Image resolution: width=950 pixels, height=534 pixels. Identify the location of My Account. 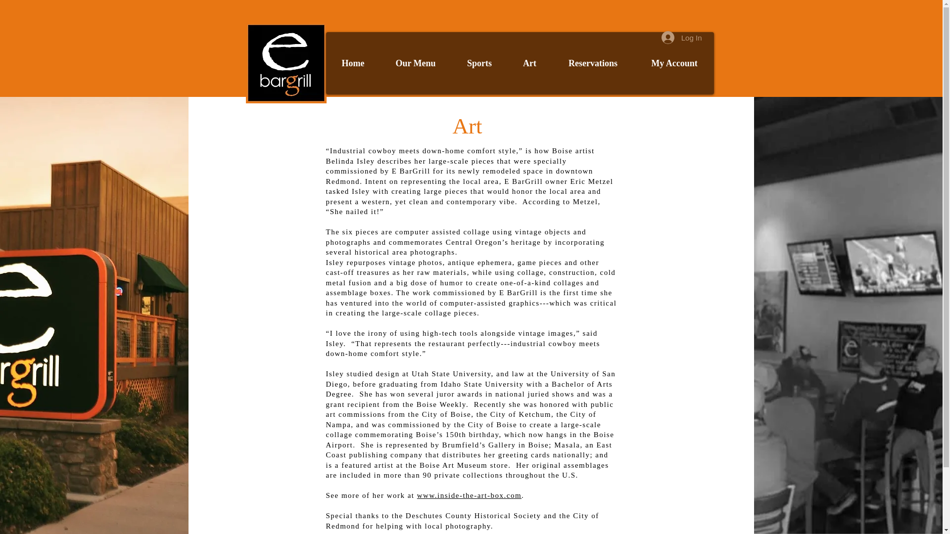
(674, 63).